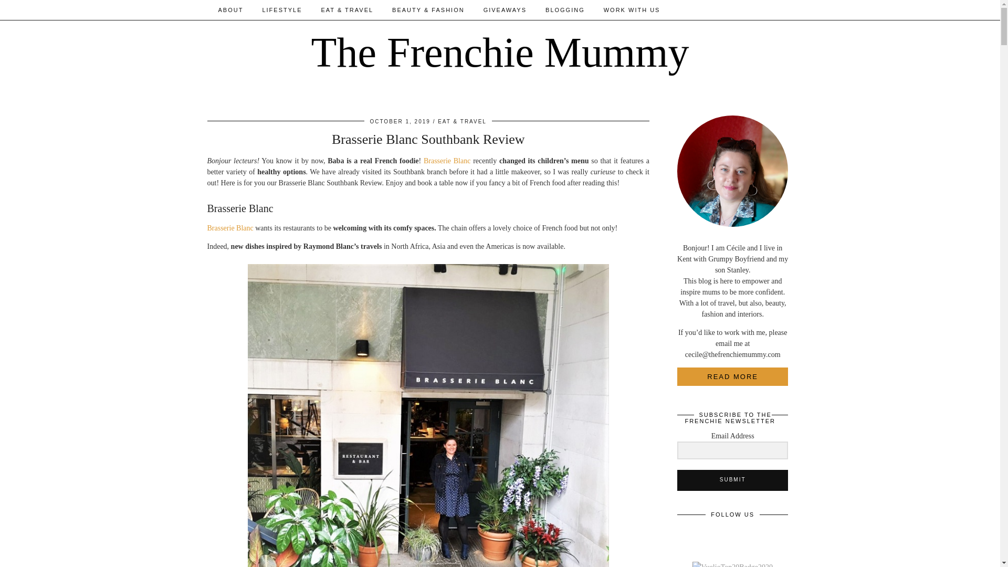  What do you see at coordinates (500, 52) in the screenshot?
I see `The Frenchie Mummy` at bounding box center [500, 52].